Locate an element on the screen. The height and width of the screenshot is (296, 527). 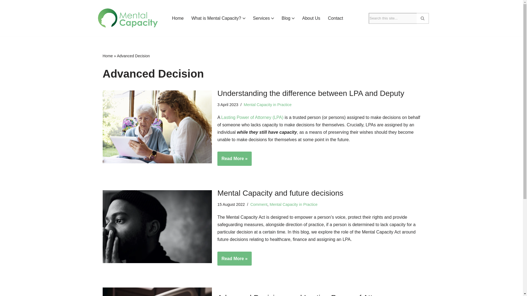
Blog is located at coordinates (286, 18).